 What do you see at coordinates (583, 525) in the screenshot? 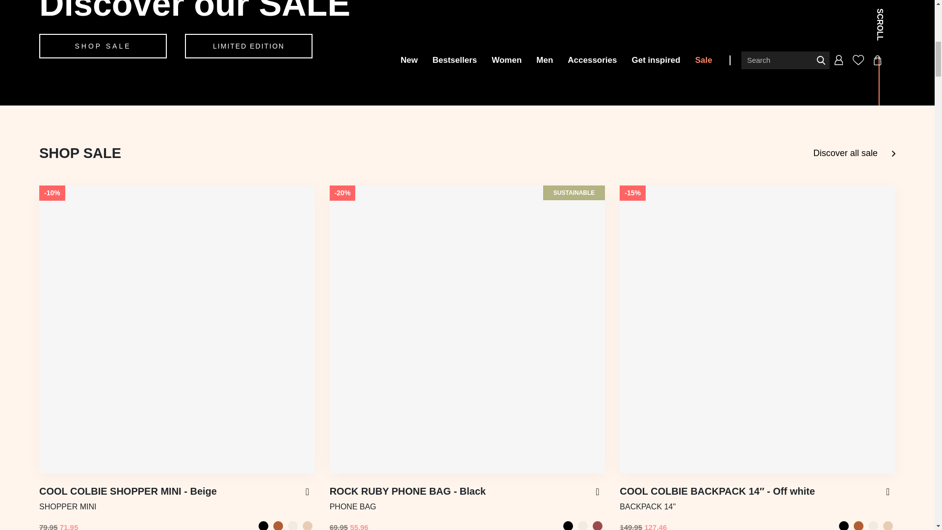
I see `Off white` at bounding box center [583, 525].